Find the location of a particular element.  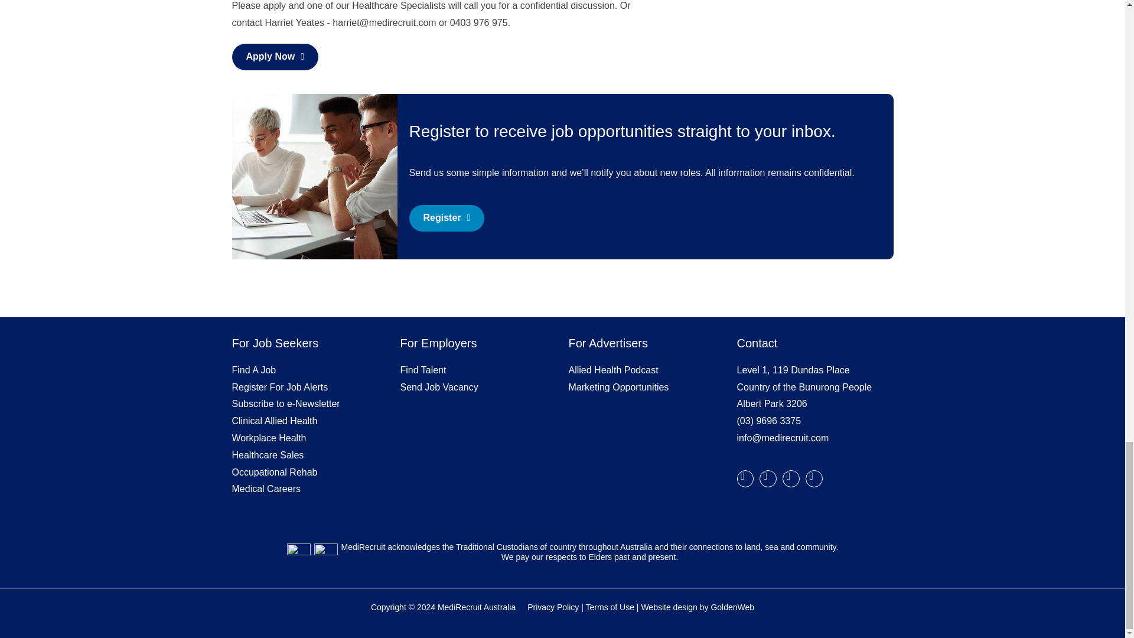

Medical Careers  is located at coordinates (267, 488).